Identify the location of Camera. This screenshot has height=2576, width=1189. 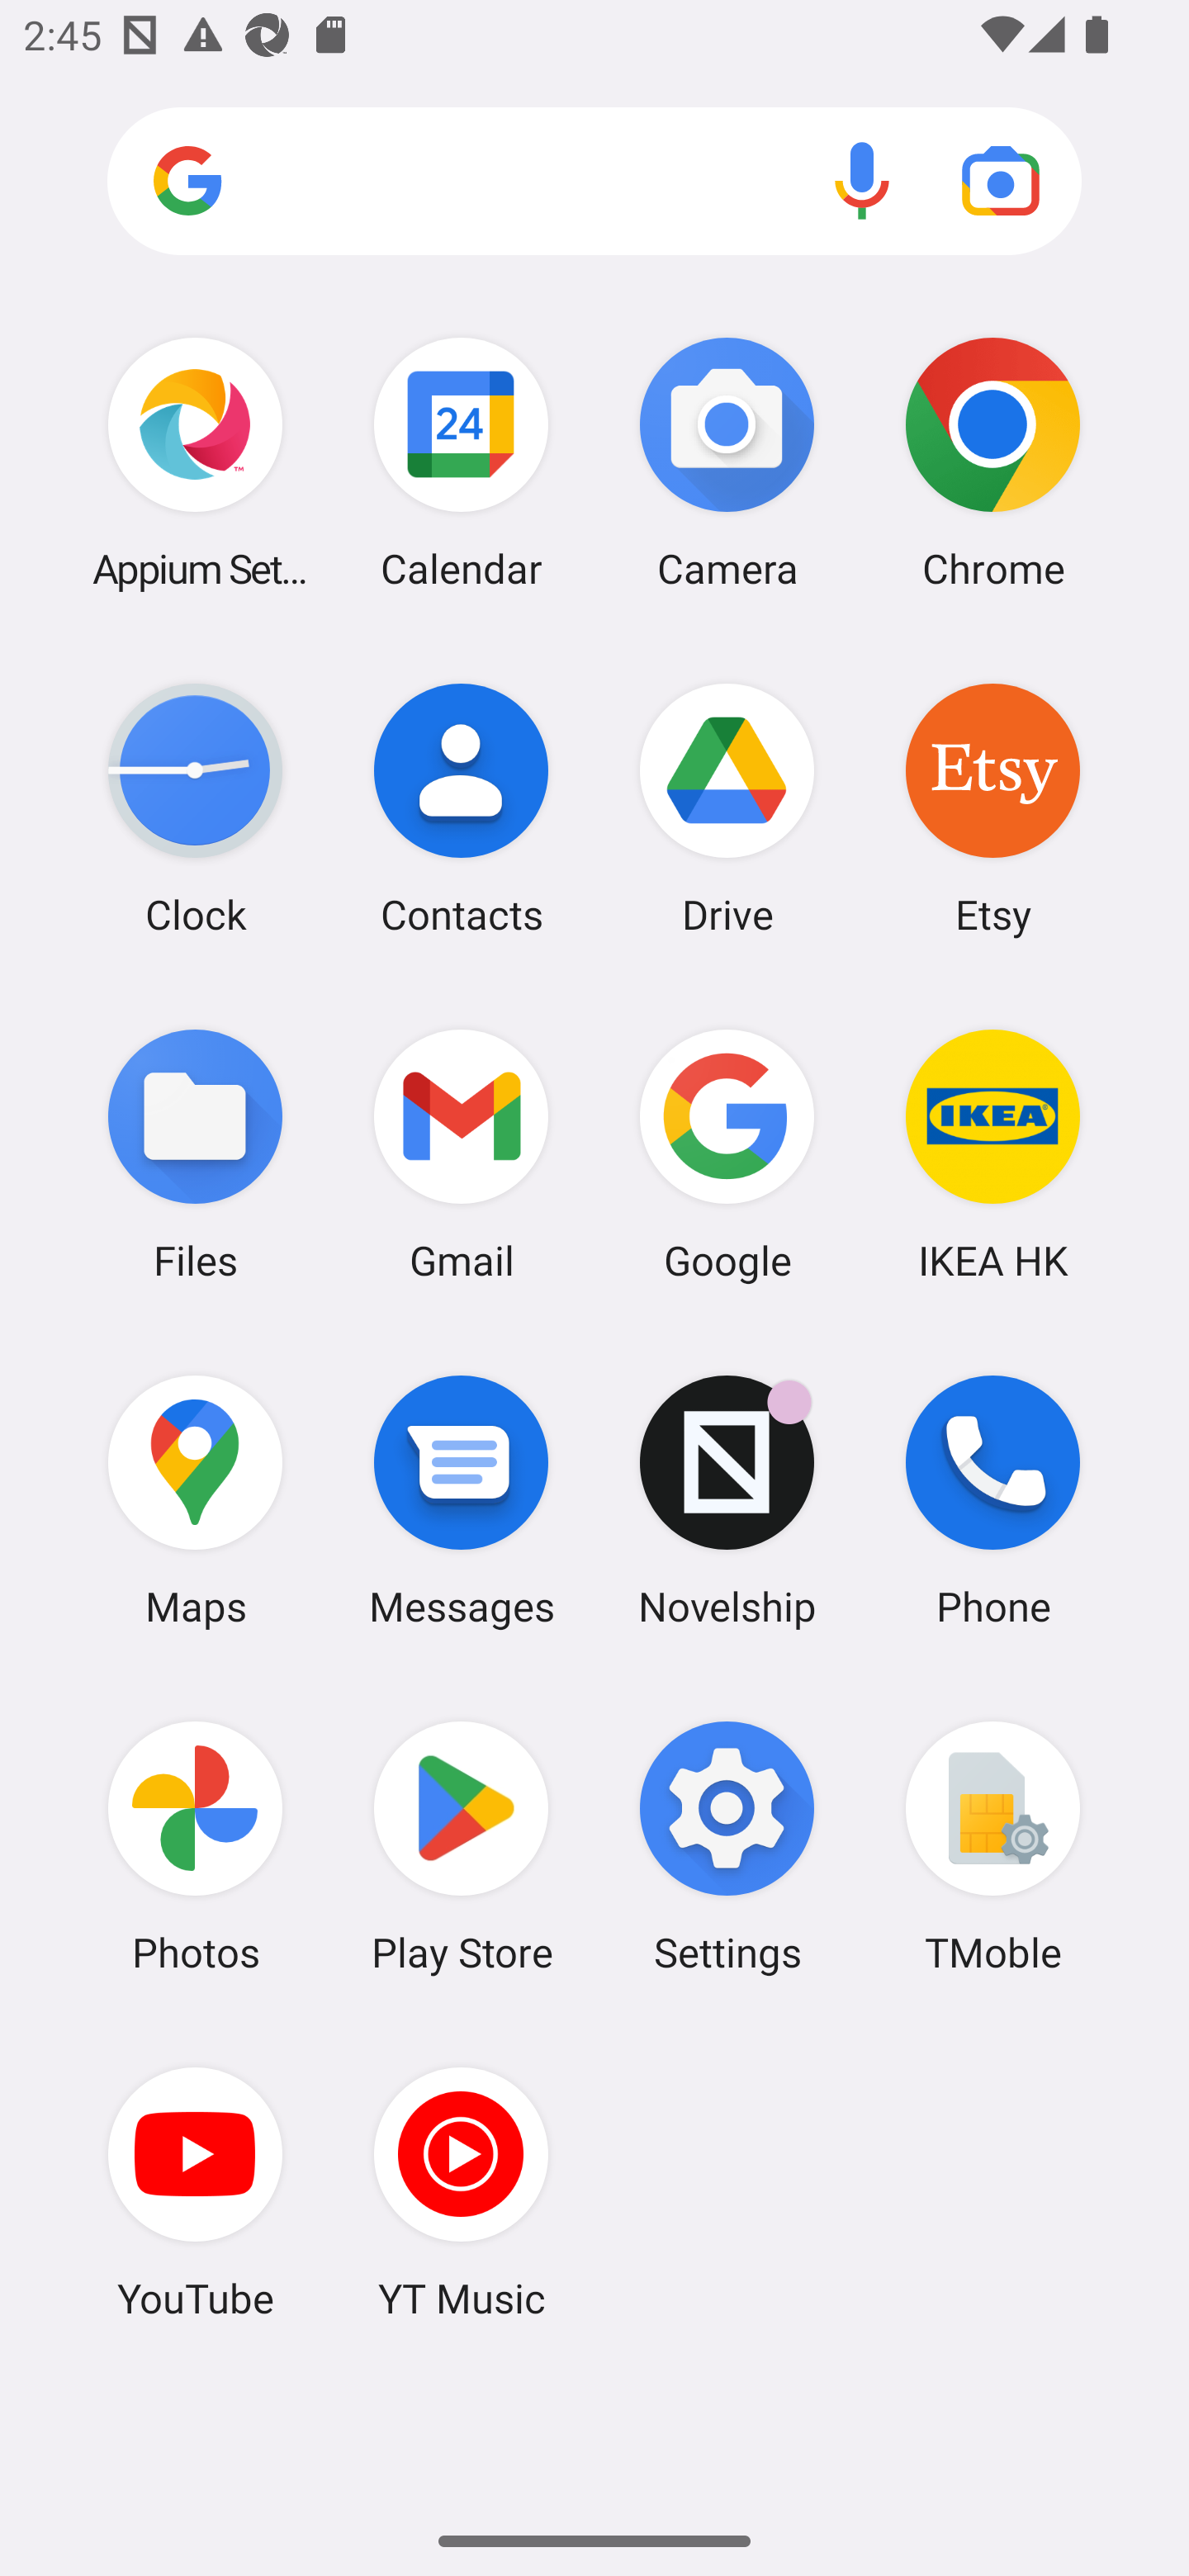
(727, 462).